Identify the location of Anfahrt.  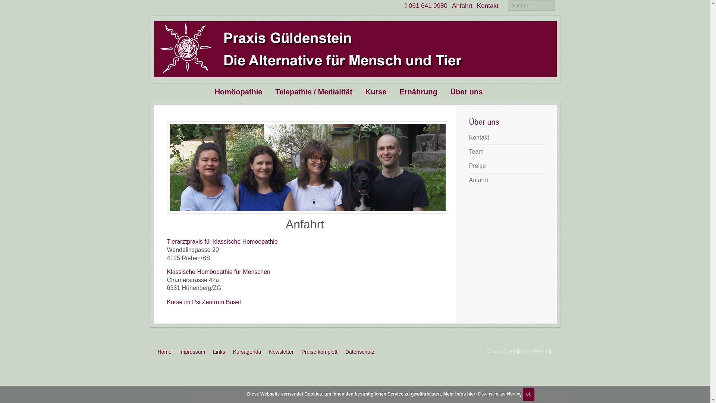
(506, 180).